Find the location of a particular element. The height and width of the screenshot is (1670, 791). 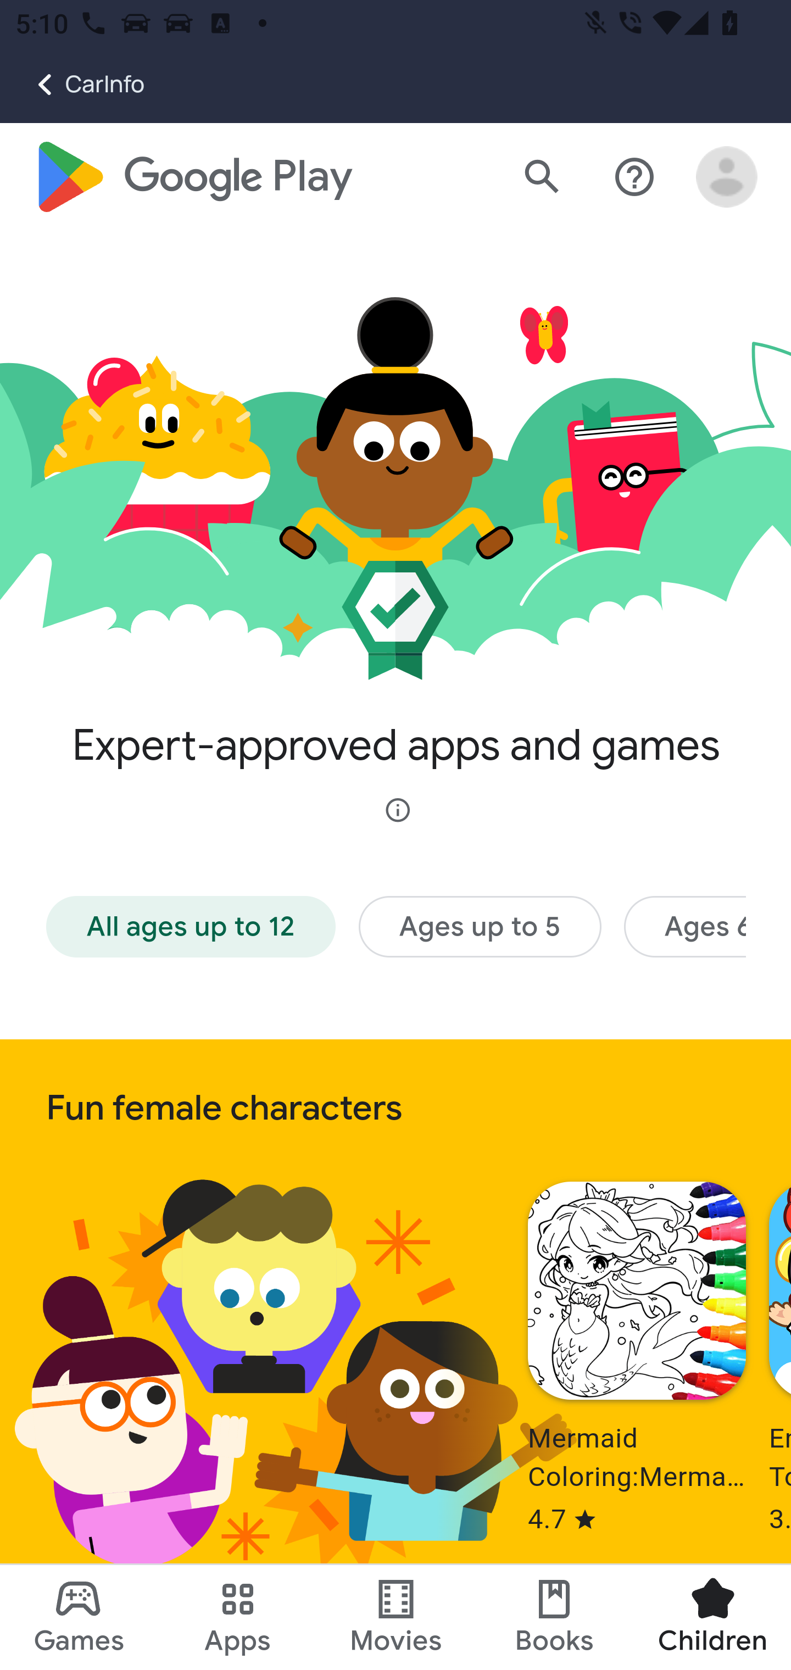

Open account menu is located at coordinates (727, 178).